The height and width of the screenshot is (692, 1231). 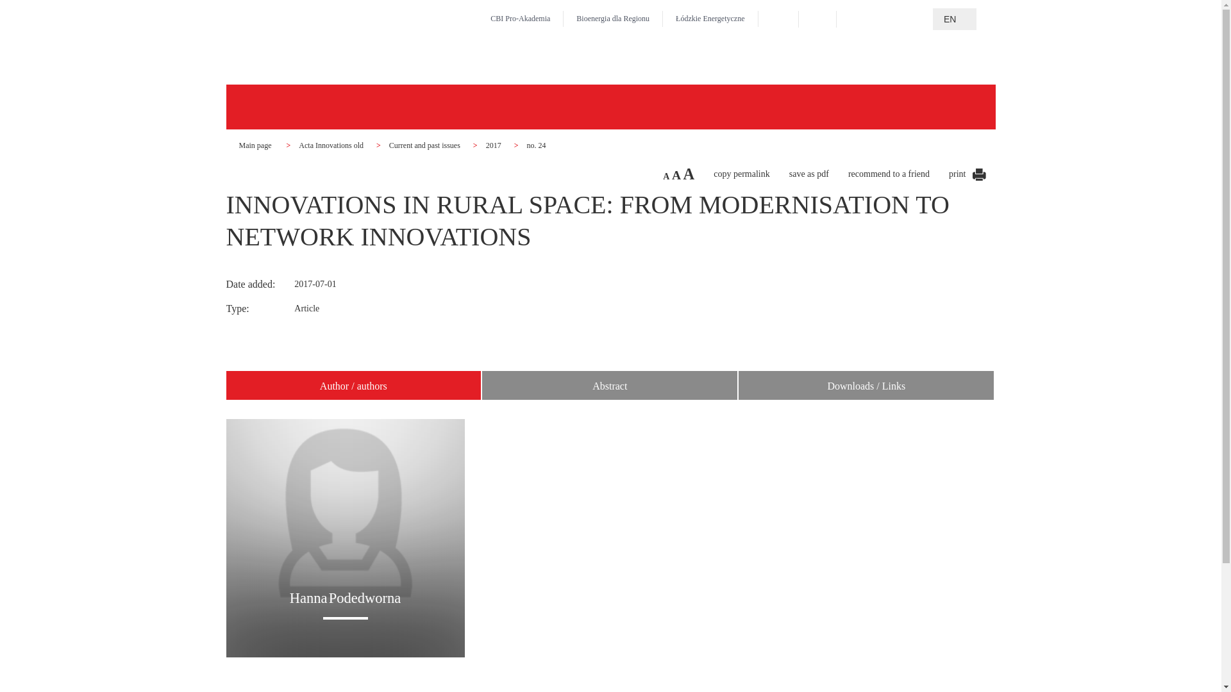 I want to click on recommend to a friend, so click(x=889, y=173).